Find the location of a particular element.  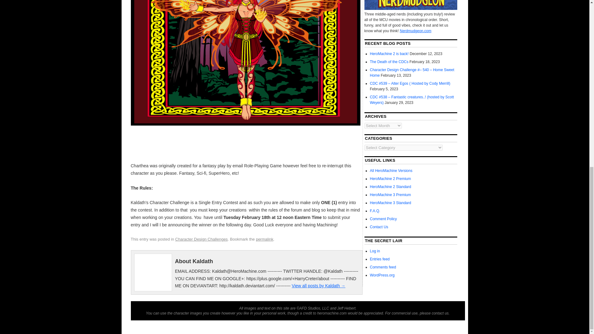

Nerdmudgeon.com is located at coordinates (415, 31).